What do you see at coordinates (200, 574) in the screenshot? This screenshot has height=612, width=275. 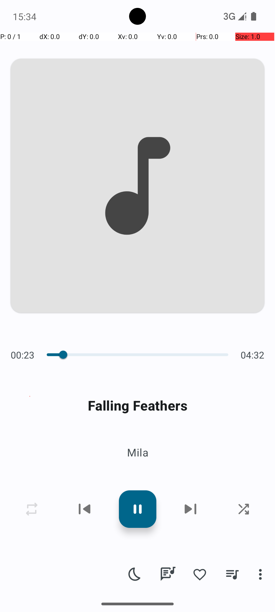 I see `Add to favorites` at bounding box center [200, 574].